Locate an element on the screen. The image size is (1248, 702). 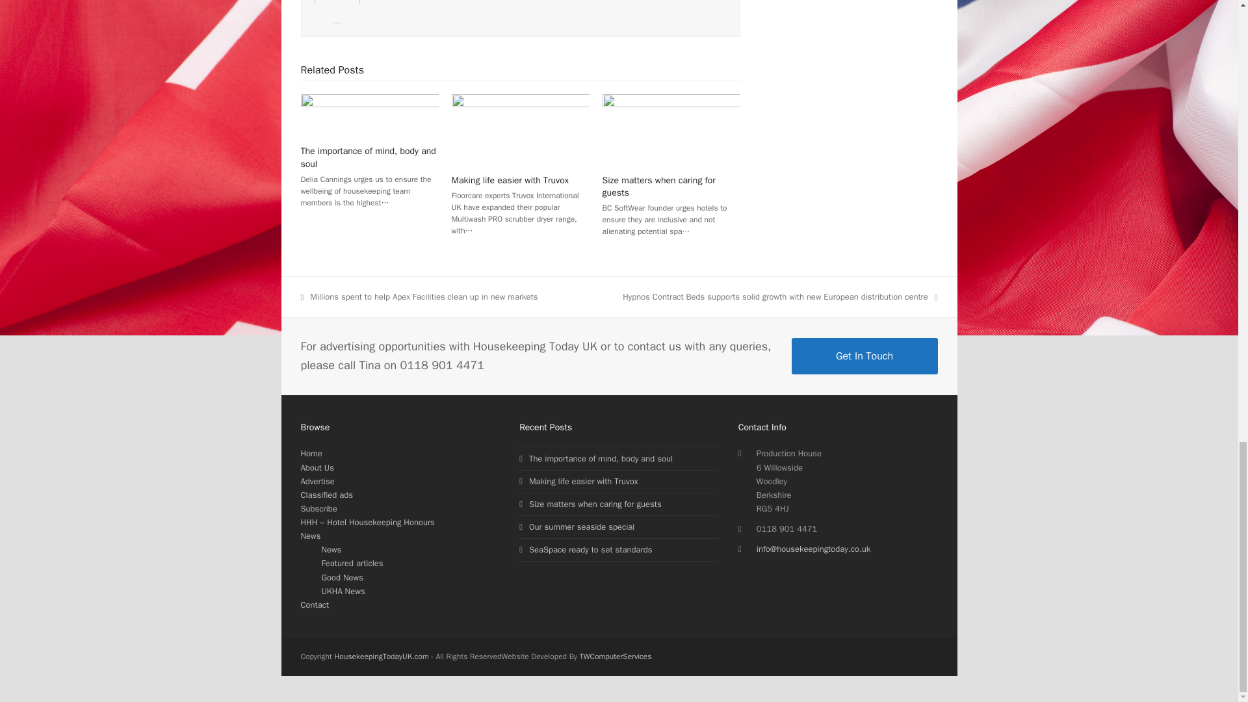
The importance of mind, body and soul is located at coordinates (368, 157).